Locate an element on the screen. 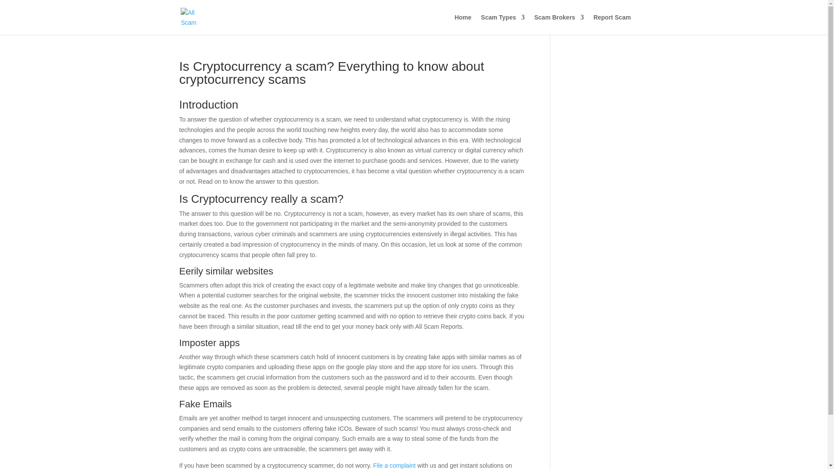 The image size is (834, 469). File a complaint is located at coordinates (394, 466).